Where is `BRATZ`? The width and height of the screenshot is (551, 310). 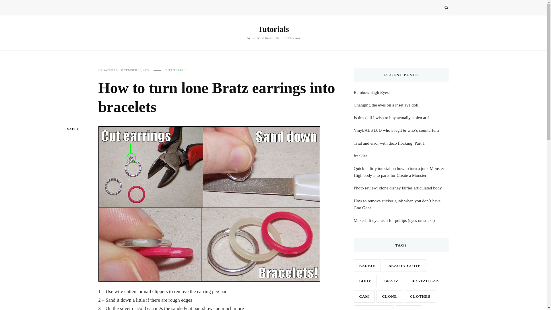
BRATZ is located at coordinates (391, 281).